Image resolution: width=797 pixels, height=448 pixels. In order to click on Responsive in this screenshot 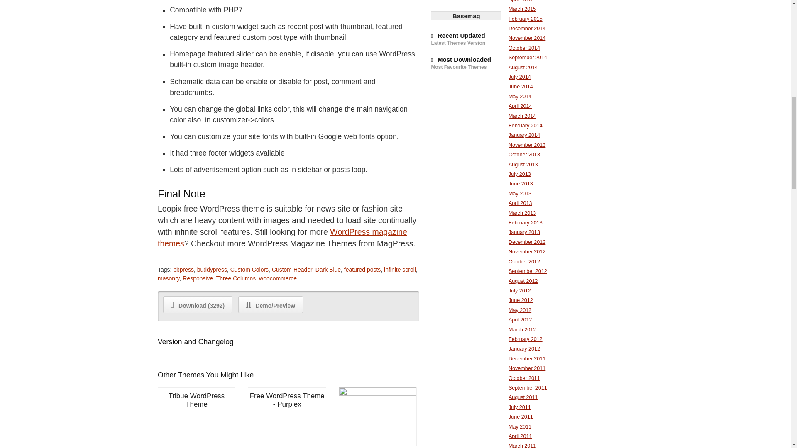, I will do `click(198, 278)`.